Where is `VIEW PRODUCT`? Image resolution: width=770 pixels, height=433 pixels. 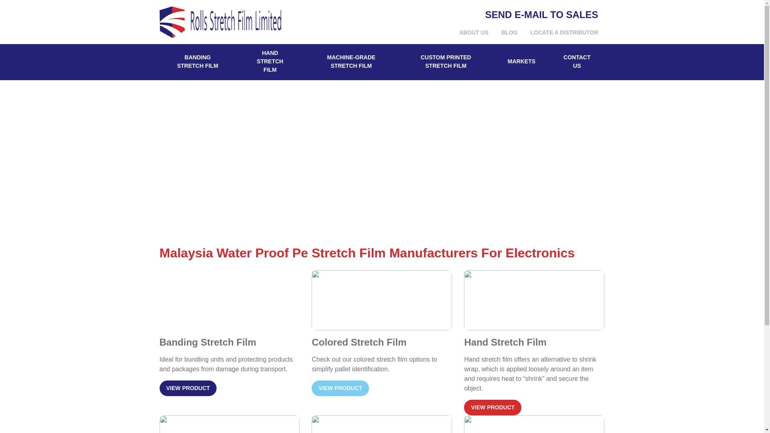 VIEW PRODUCT is located at coordinates (188, 388).